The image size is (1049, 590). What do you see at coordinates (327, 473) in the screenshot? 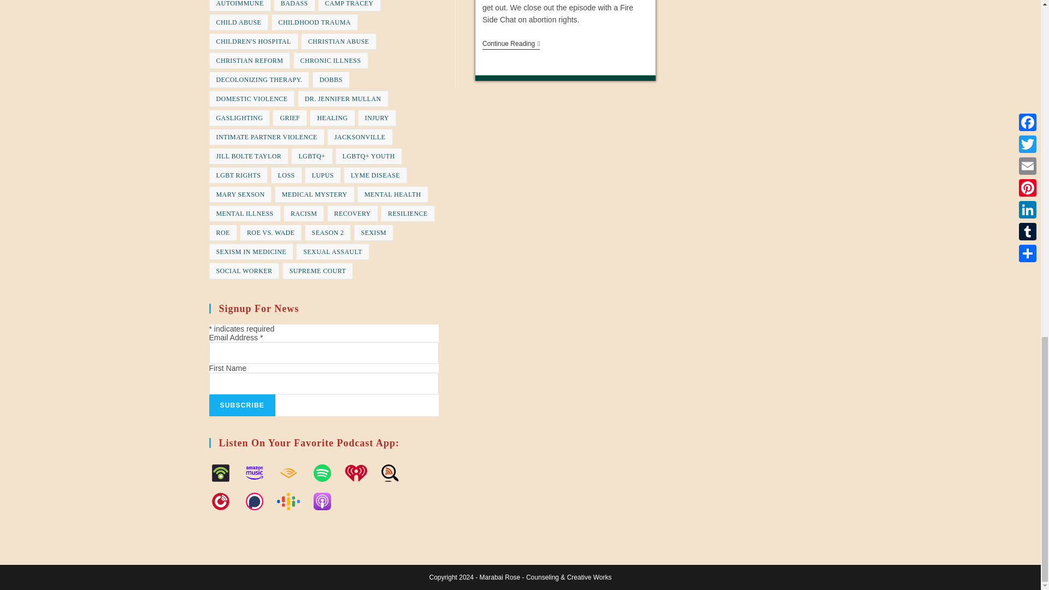
I see `Spotify` at bounding box center [327, 473].